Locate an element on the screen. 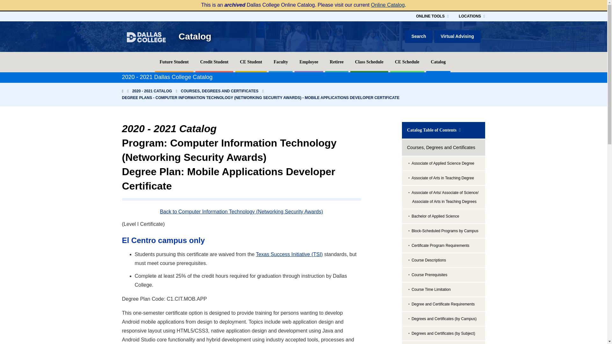 The width and height of the screenshot is (612, 344). Online Catalog is located at coordinates (388, 4).